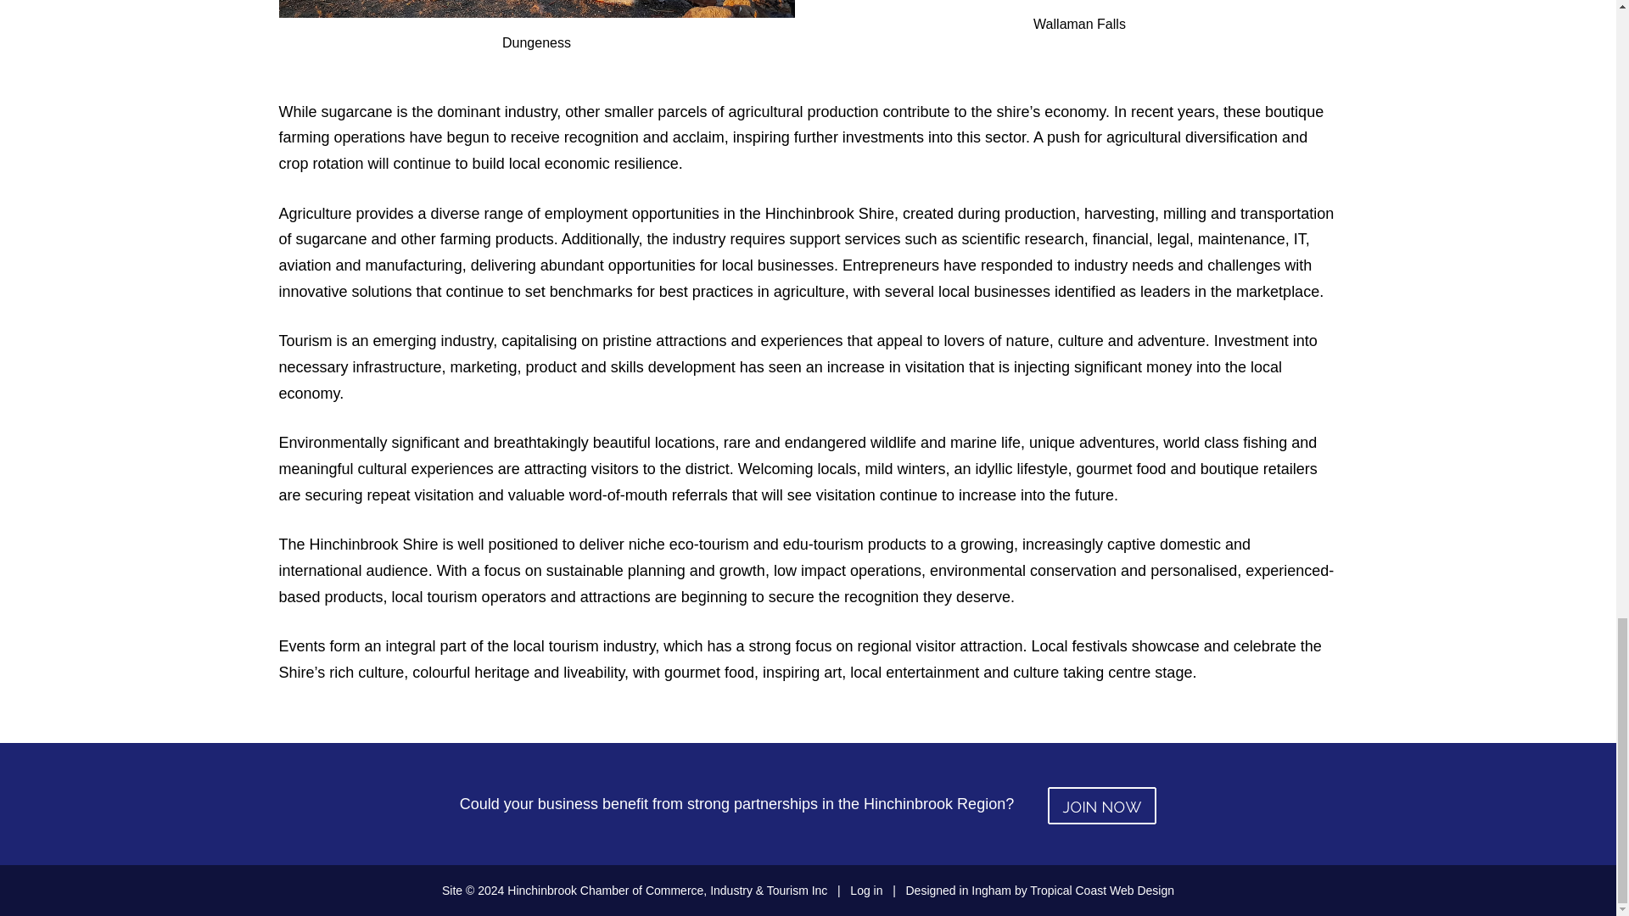 This screenshot has width=1629, height=916. What do you see at coordinates (866, 891) in the screenshot?
I see `Log in` at bounding box center [866, 891].